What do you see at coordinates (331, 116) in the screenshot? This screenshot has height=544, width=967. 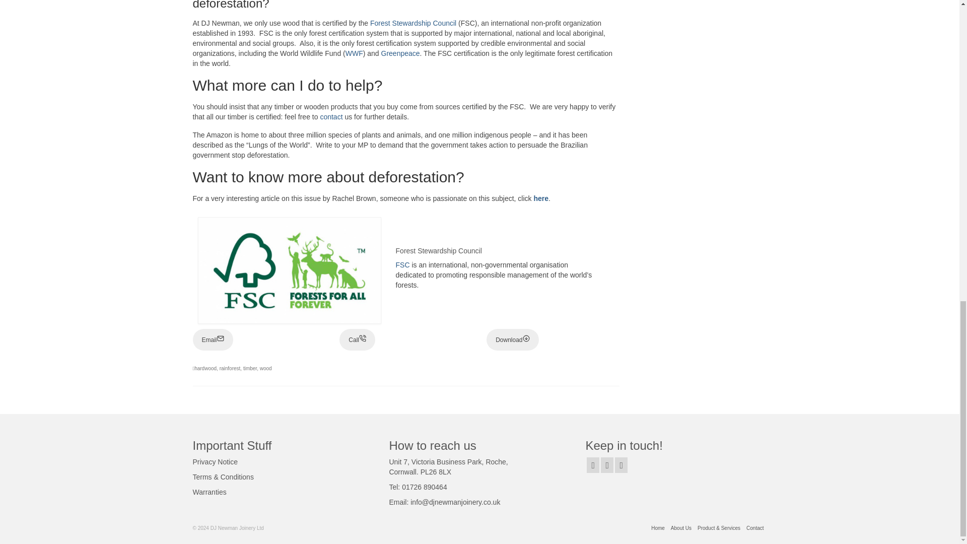 I see `contact` at bounding box center [331, 116].